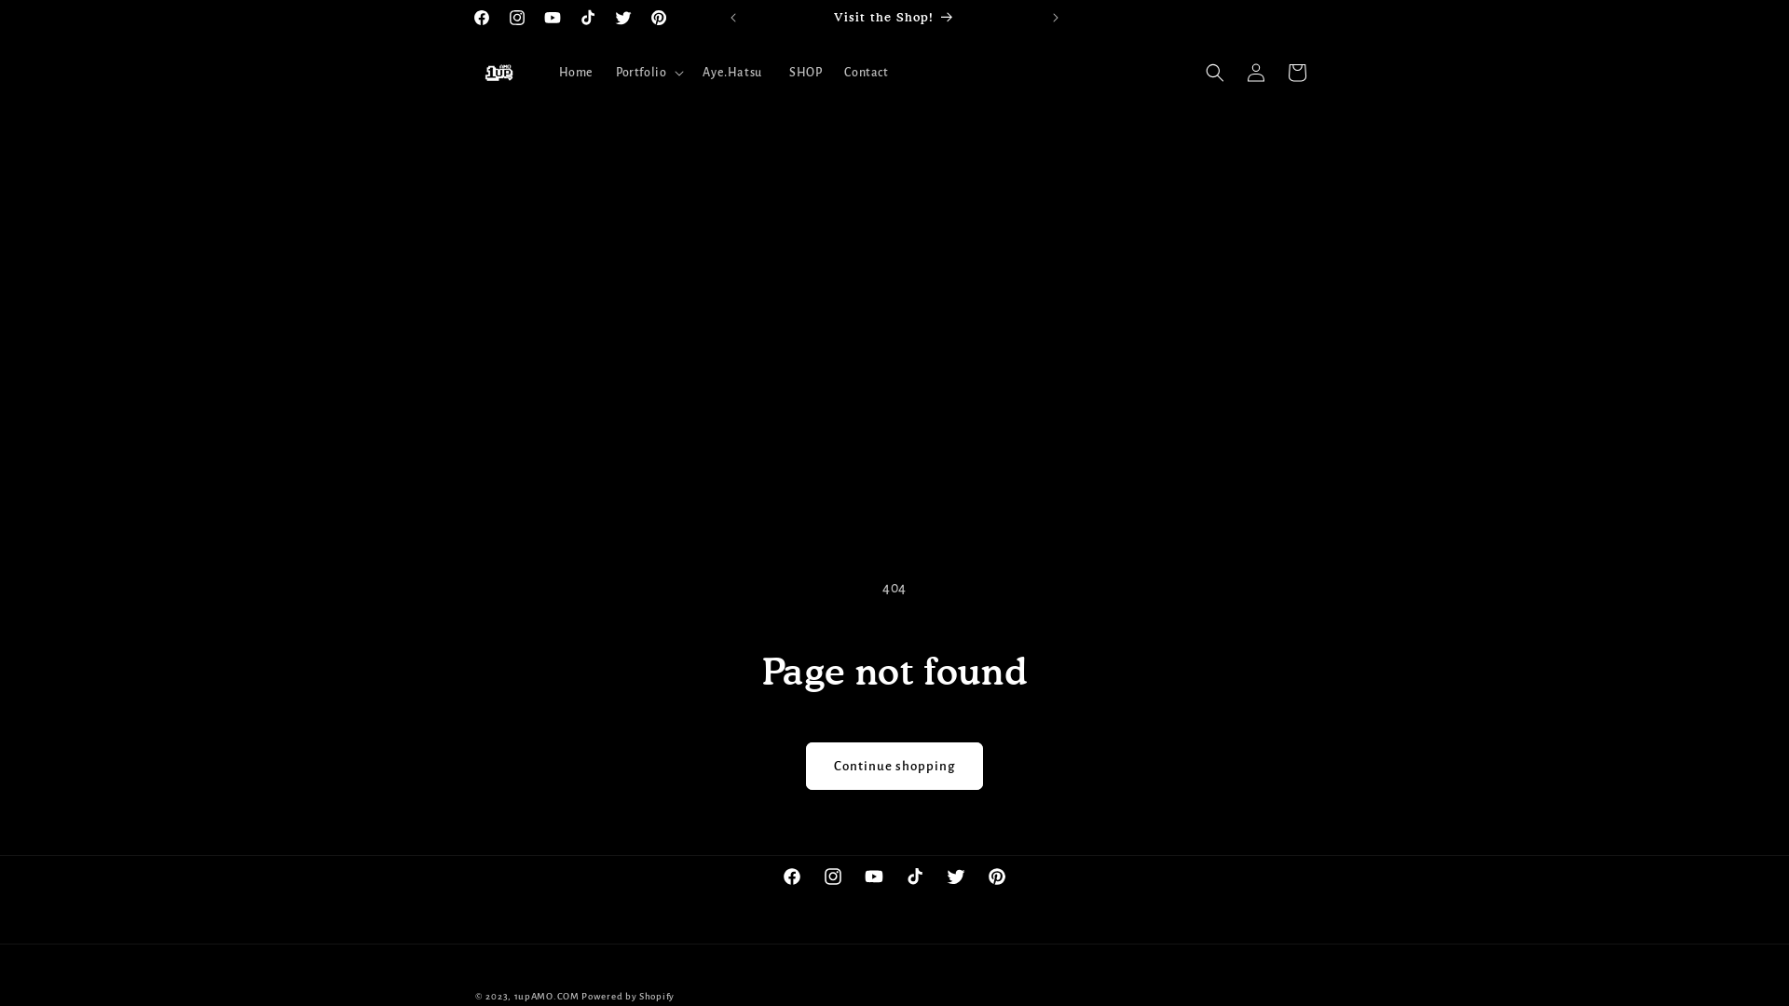 The height and width of the screenshot is (1006, 1789). What do you see at coordinates (1183, 18) in the screenshot?
I see `Visit the Shop!` at bounding box center [1183, 18].